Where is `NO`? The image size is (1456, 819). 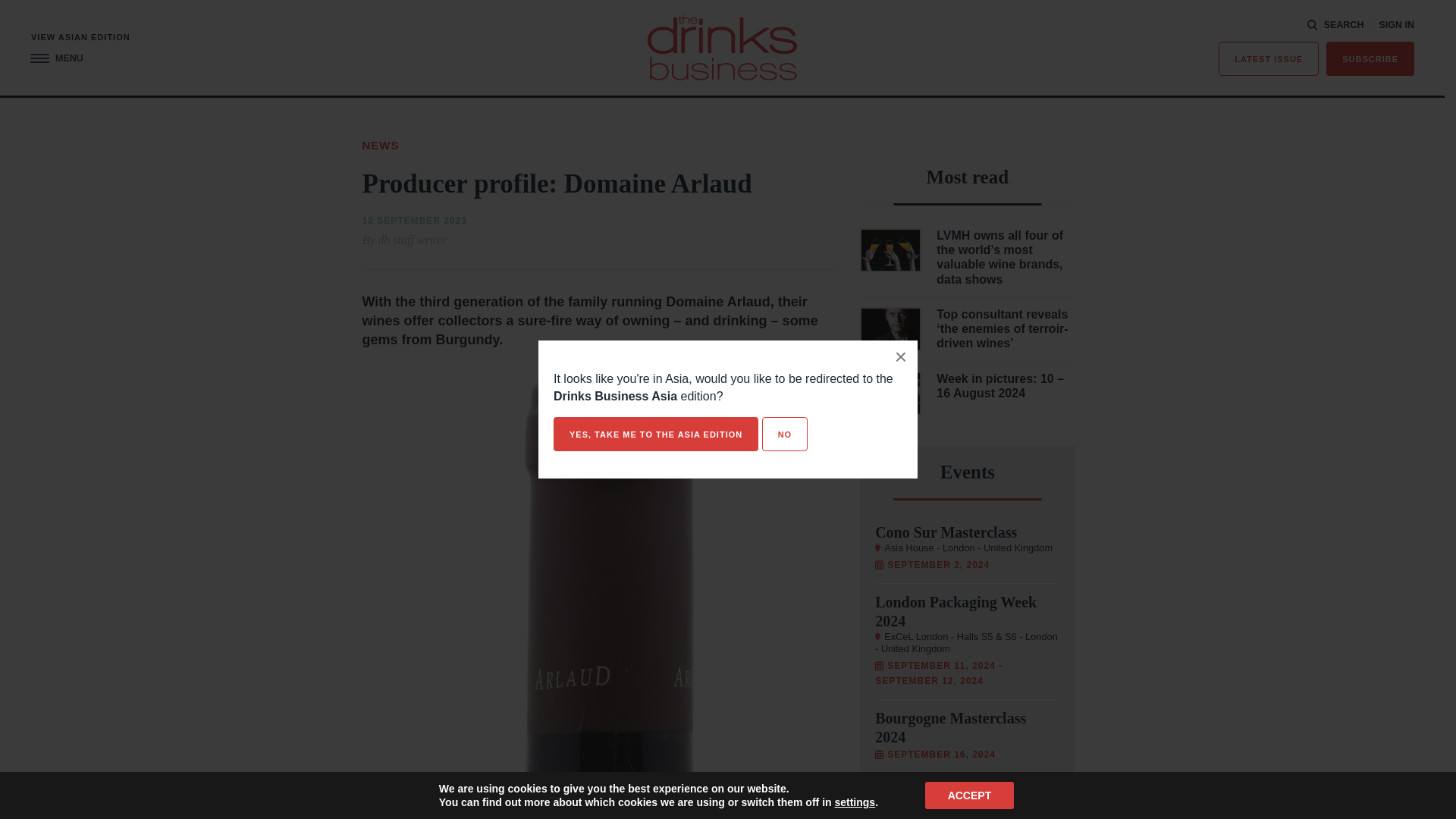
NO is located at coordinates (784, 434).